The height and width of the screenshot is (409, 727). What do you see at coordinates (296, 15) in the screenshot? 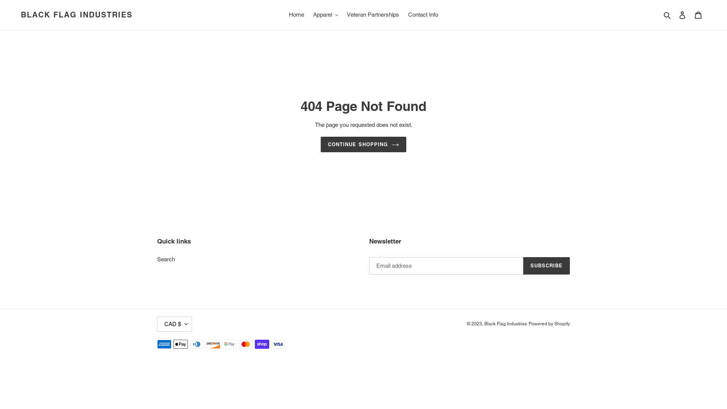
I see `Home` at bounding box center [296, 15].